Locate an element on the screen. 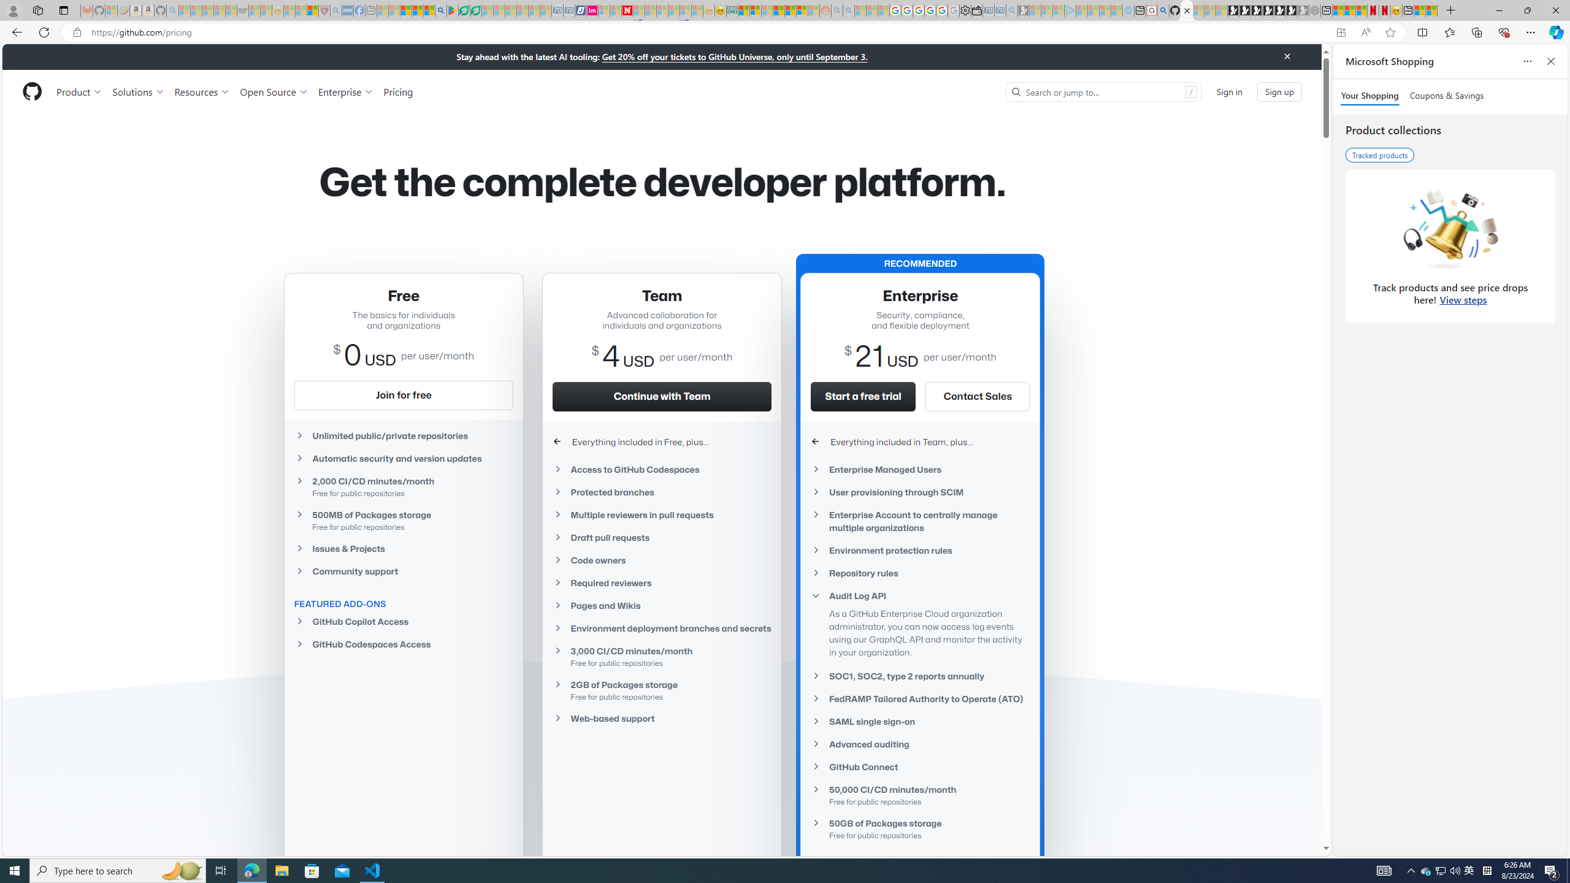  Pets - MSN is located at coordinates (417, 10).